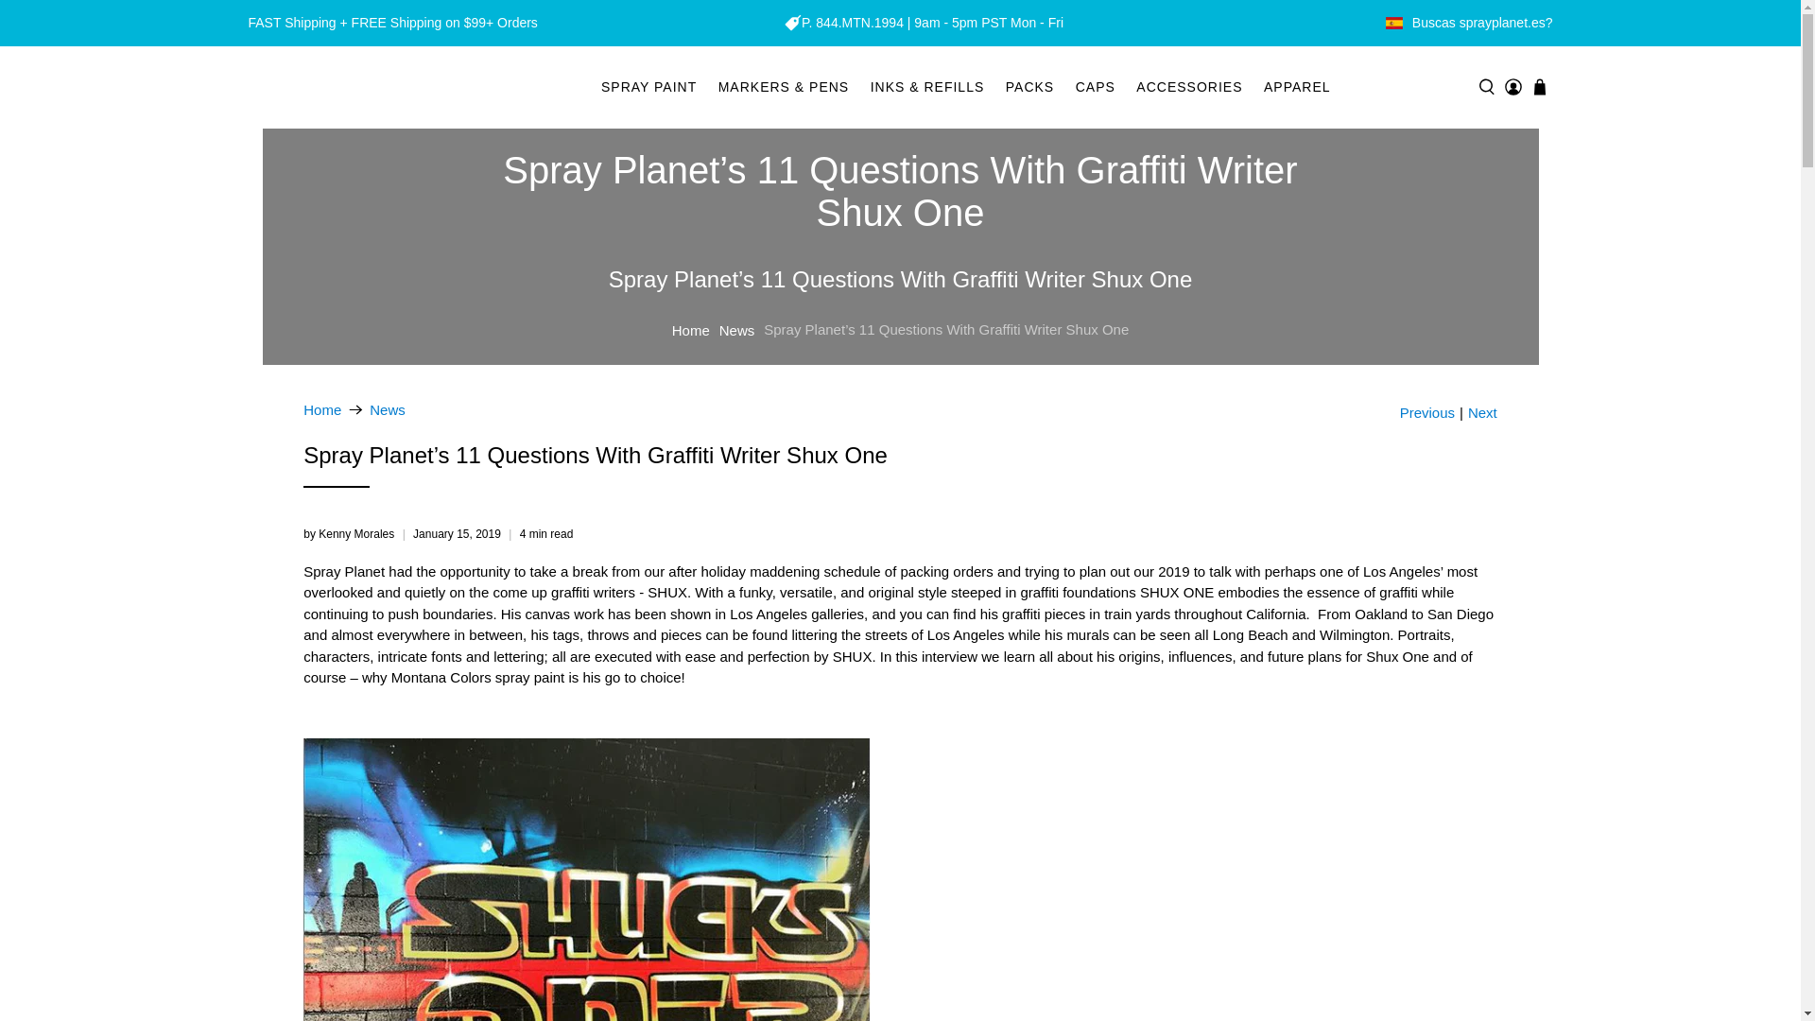 The height and width of the screenshot is (1021, 1815). Describe the element at coordinates (1030, 87) in the screenshot. I see `PACKS` at that location.